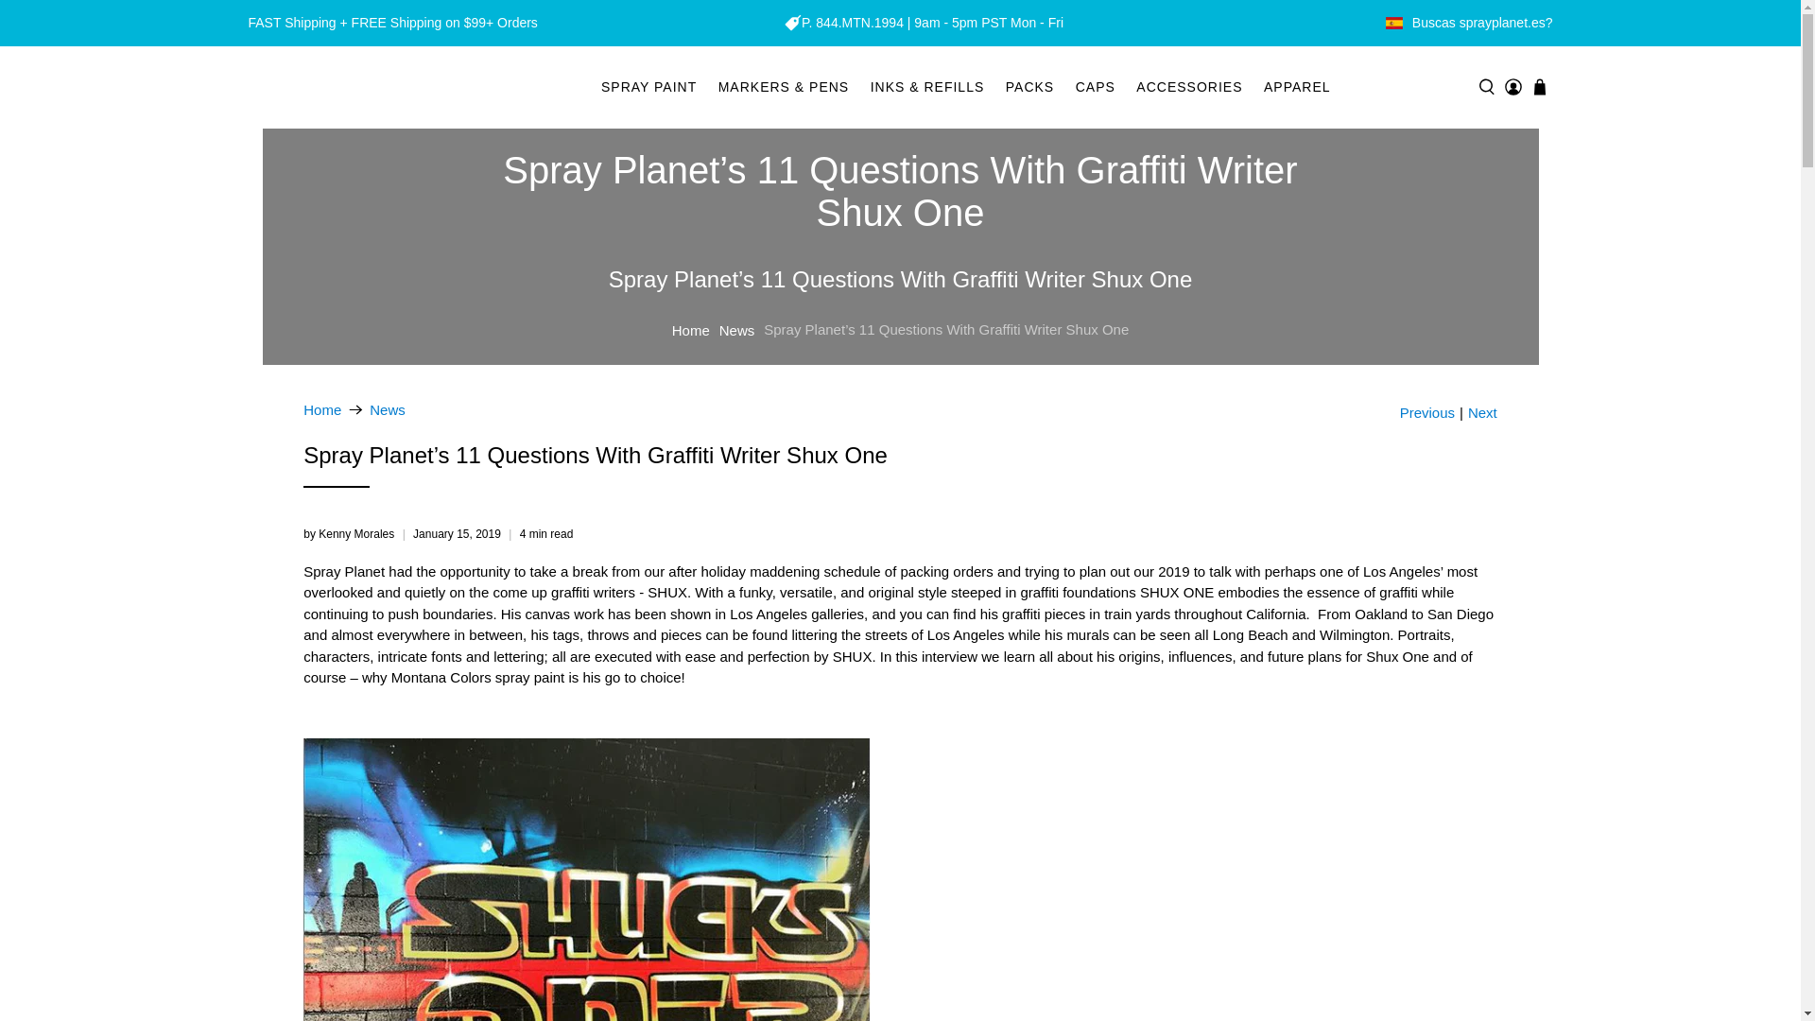 The height and width of the screenshot is (1021, 1815). Describe the element at coordinates (1030, 87) in the screenshot. I see `PACKS` at that location.